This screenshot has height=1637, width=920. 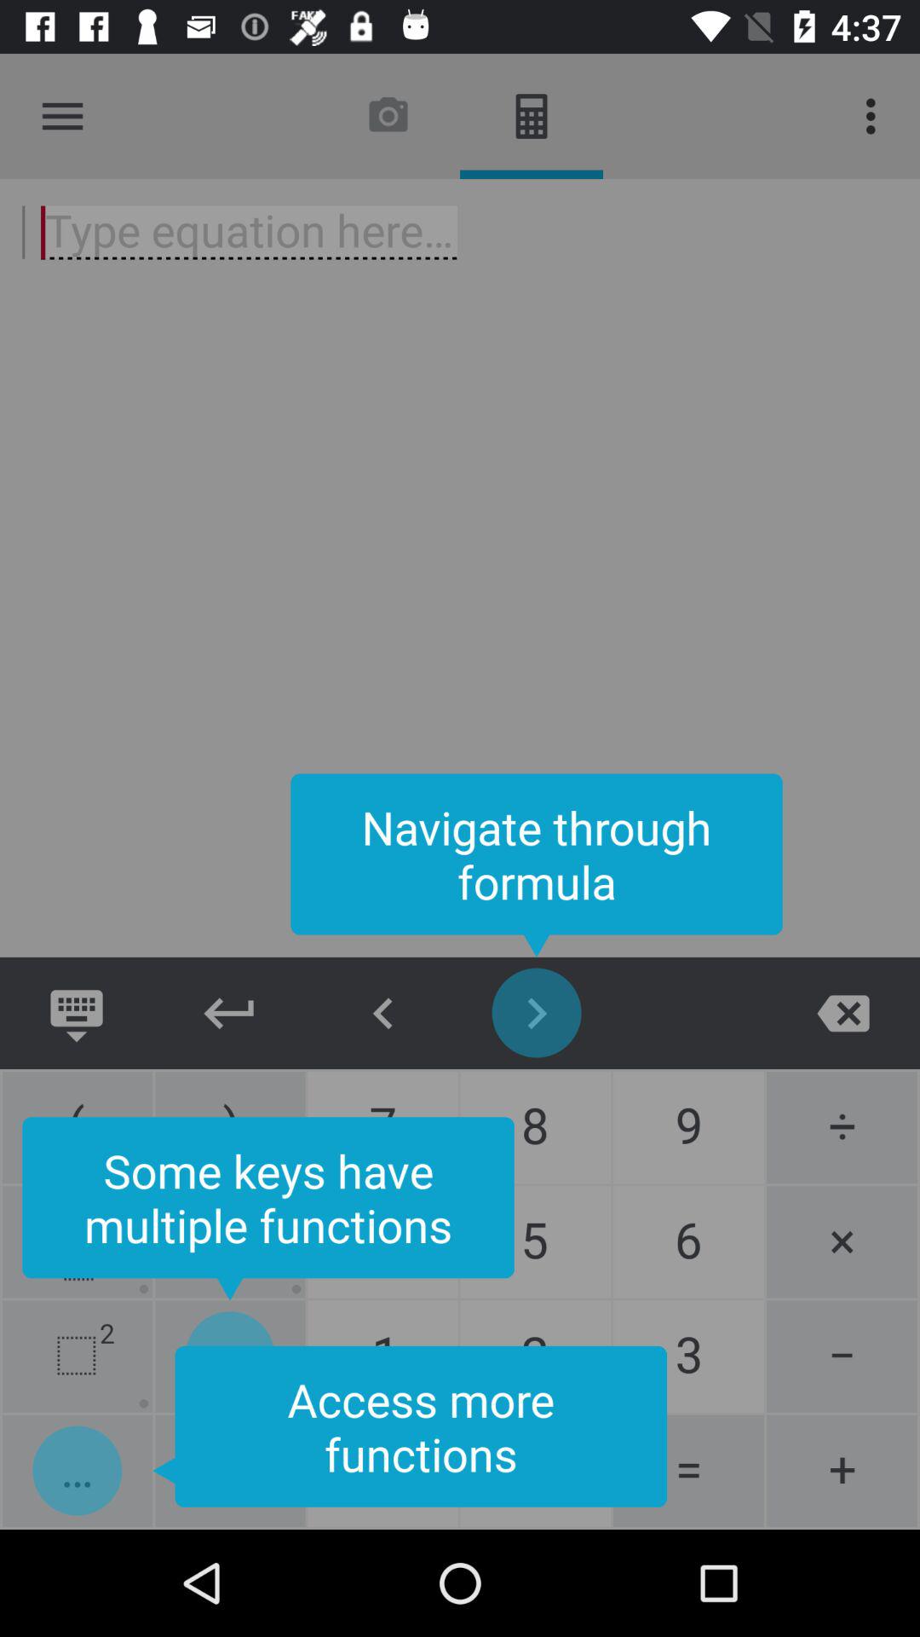 I want to click on close keyboard, so click(x=77, y=1013).